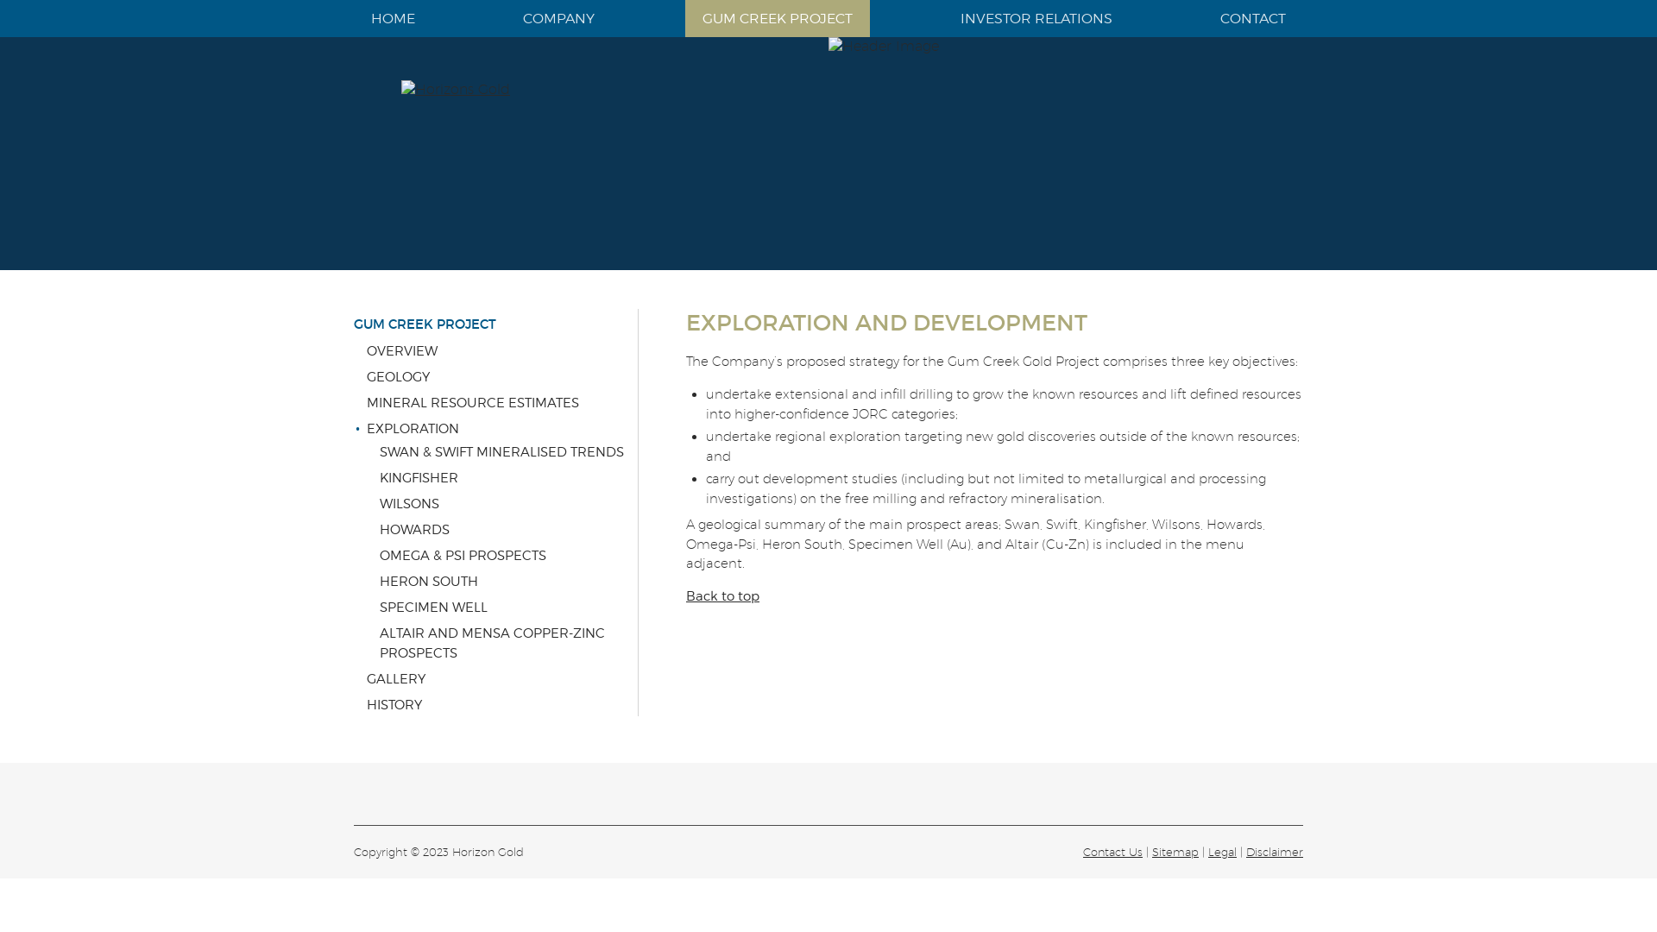  Describe the element at coordinates (1222, 852) in the screenshot. I see `Legal` at that location.